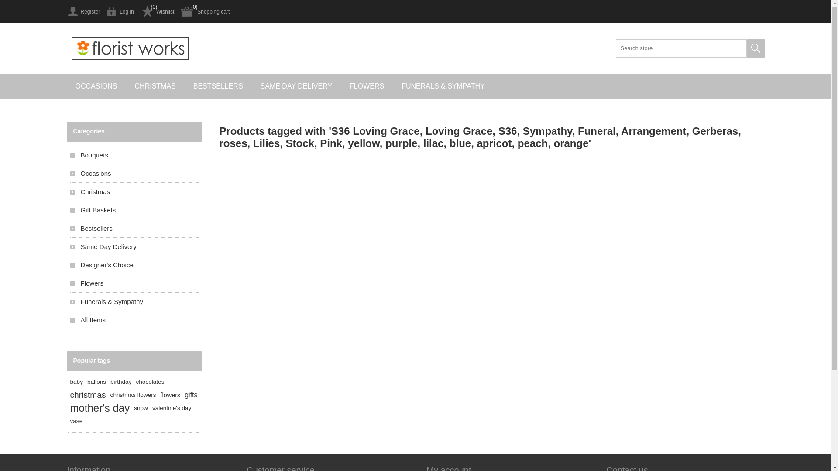 This screenshot has height=471, width=838. I want to click on ballons, so click(97, 382).